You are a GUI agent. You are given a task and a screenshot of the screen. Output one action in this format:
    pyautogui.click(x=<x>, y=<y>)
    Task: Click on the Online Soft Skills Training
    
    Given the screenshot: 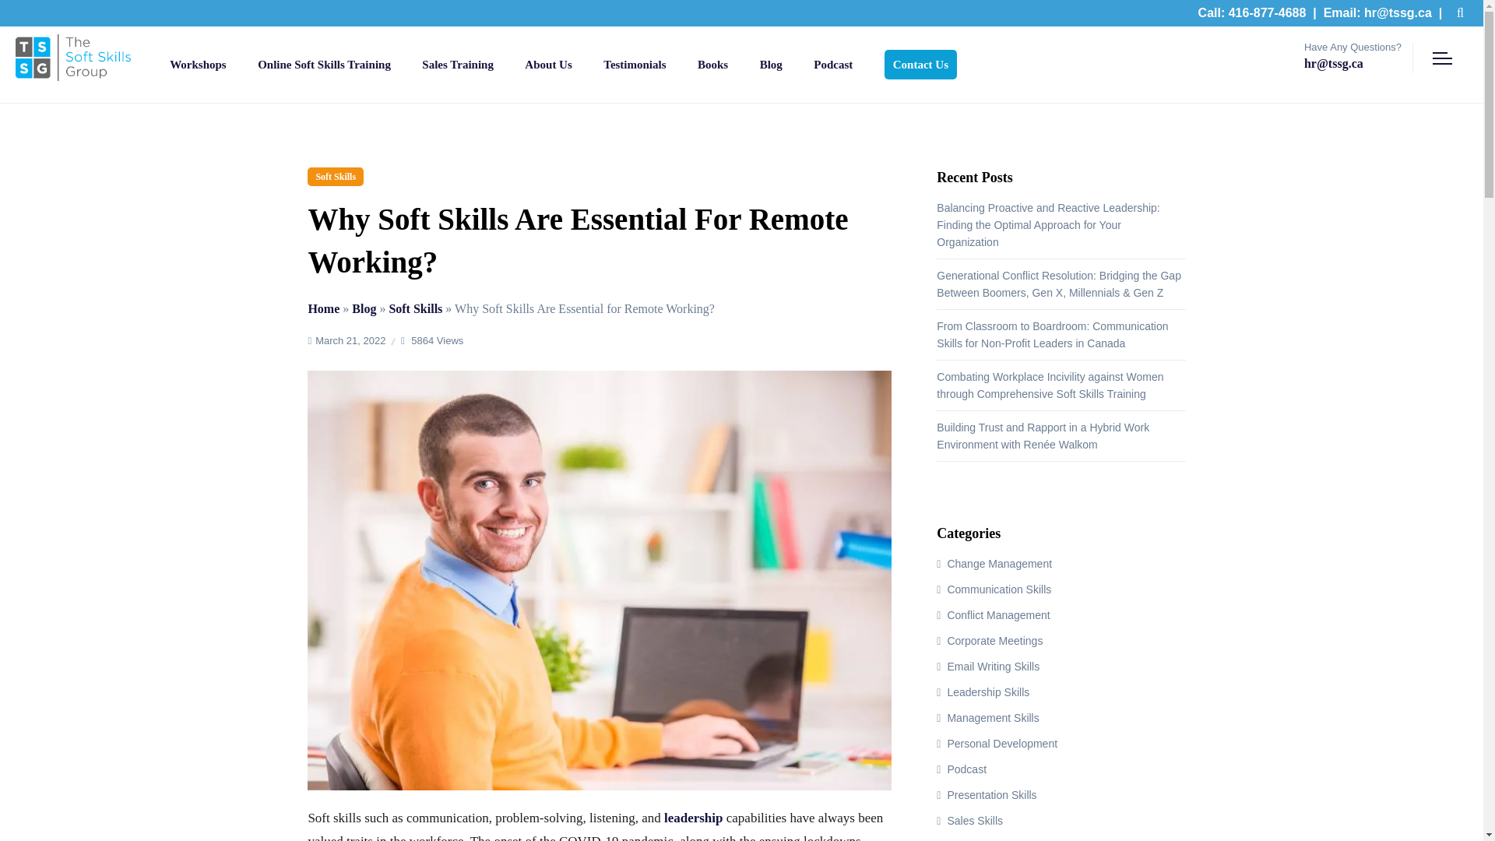 What is the action you would take?
    pyautogui.click(x=324, y=64)
    